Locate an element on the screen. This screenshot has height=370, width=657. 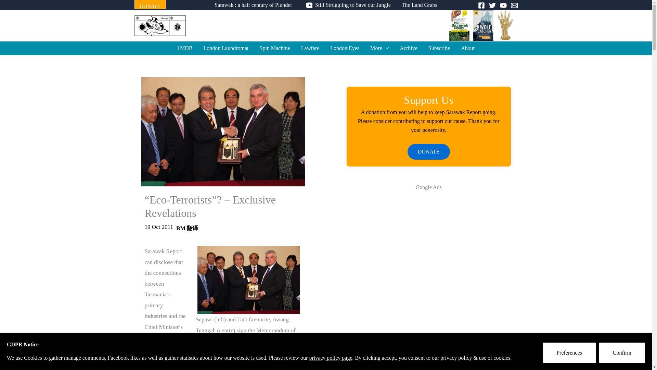
Still Struggling to Save our Jungle is located at coordinates (347, 5).